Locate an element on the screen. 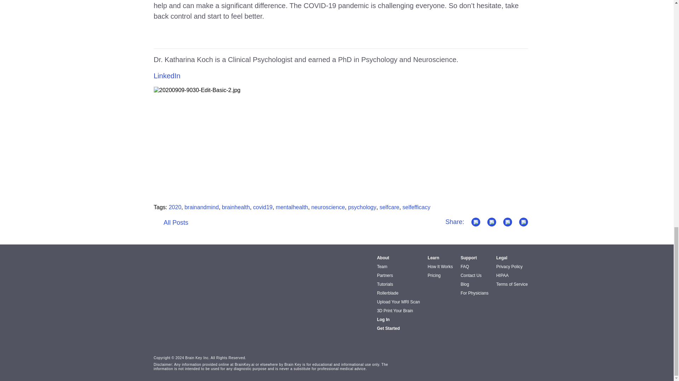 This screenshot has height=381, width=679. How It Works is located at coordinates (440, 267).